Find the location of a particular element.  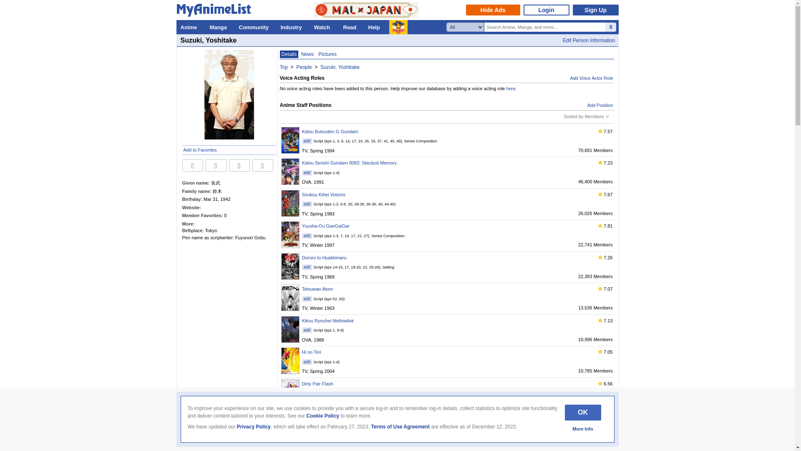

Anime is located at coordinates (190, 27).